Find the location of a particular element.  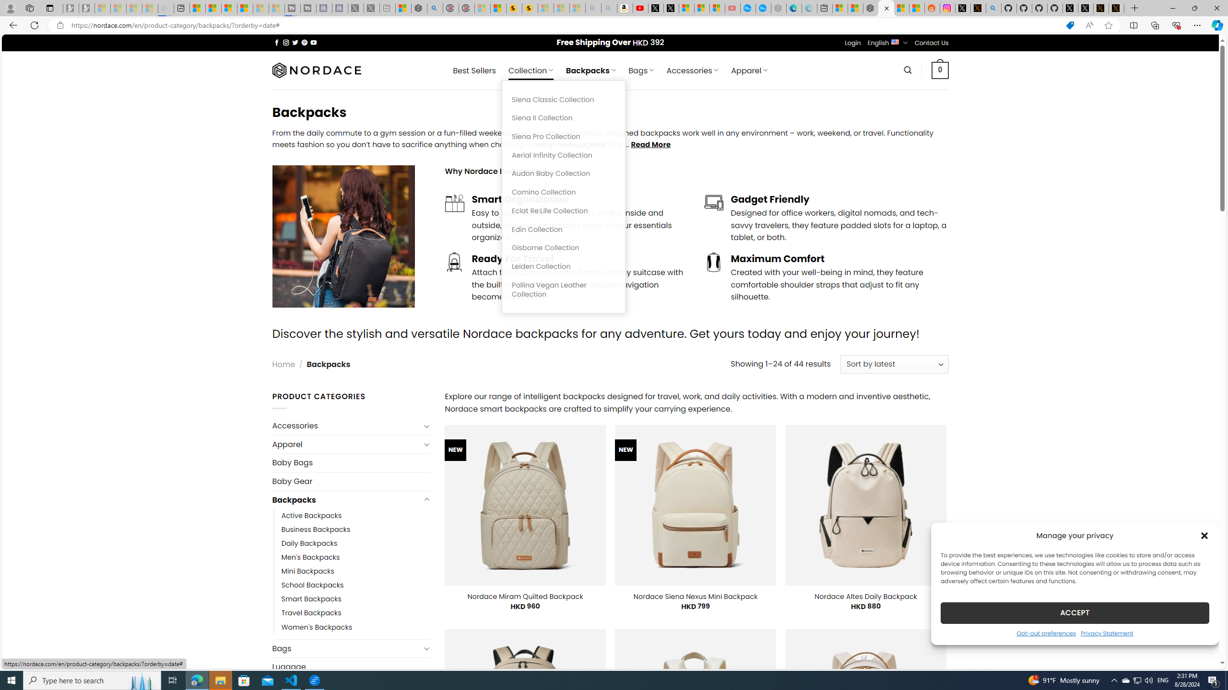

Privacy Statement is located at coordinates (1107, 632).